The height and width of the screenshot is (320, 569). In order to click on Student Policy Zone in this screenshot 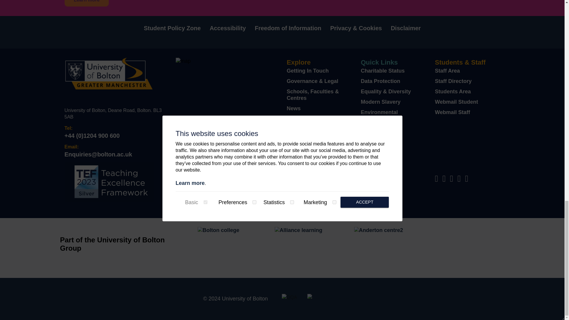, I will do `click(172, 28)`.